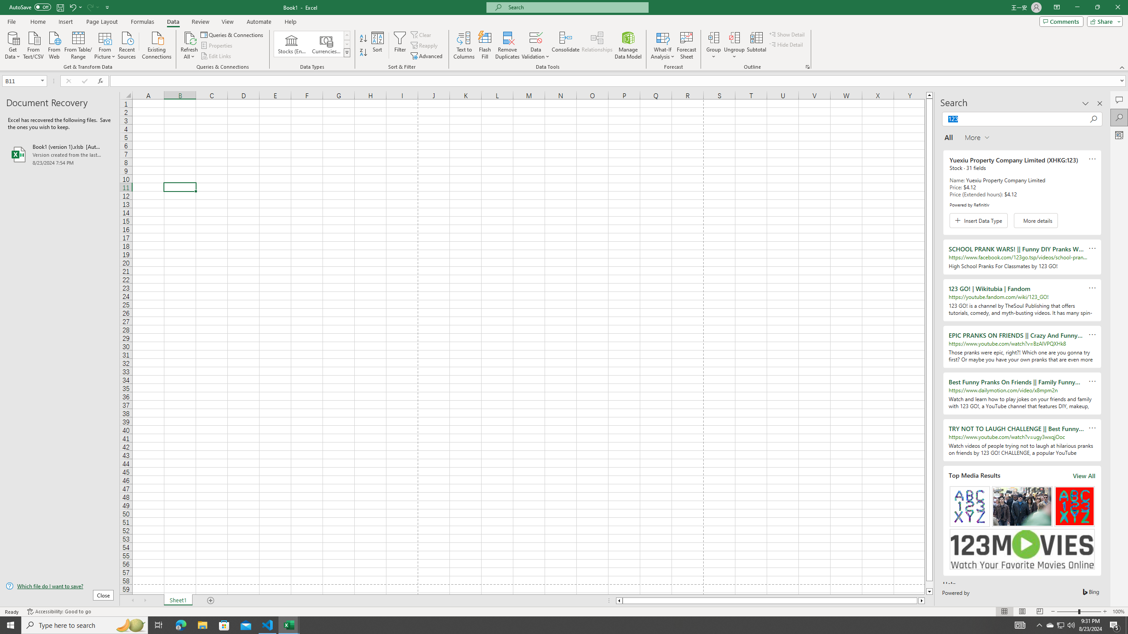 This screenshot has height=634, width=1128. I want to click on Hide Detail, so click(786, 44).